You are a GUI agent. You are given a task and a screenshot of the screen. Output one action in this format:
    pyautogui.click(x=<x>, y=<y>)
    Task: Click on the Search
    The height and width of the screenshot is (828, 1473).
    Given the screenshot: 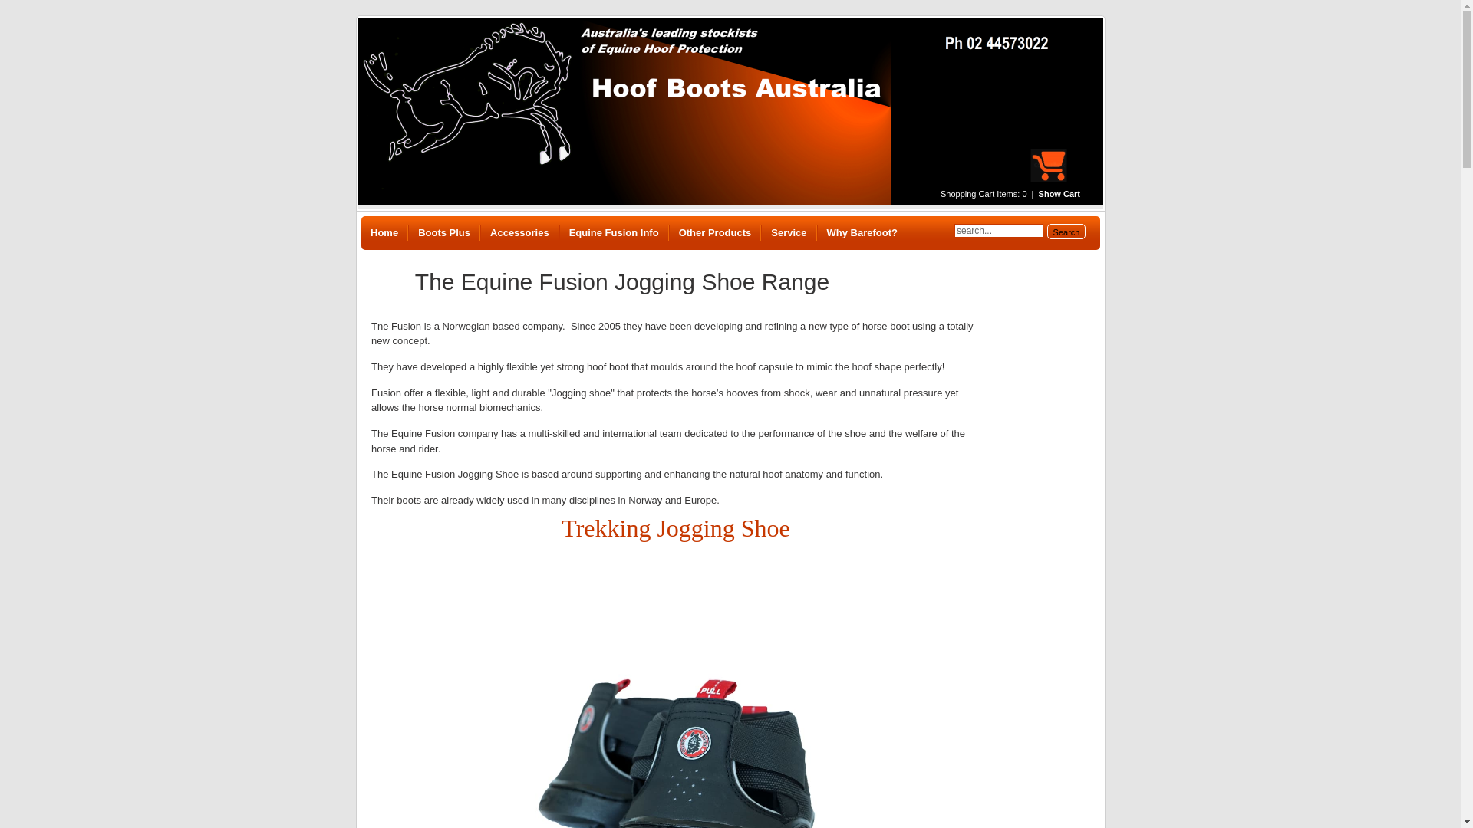 What is the action you would take?
    pyautogui.click(x=1066, y=232)
    